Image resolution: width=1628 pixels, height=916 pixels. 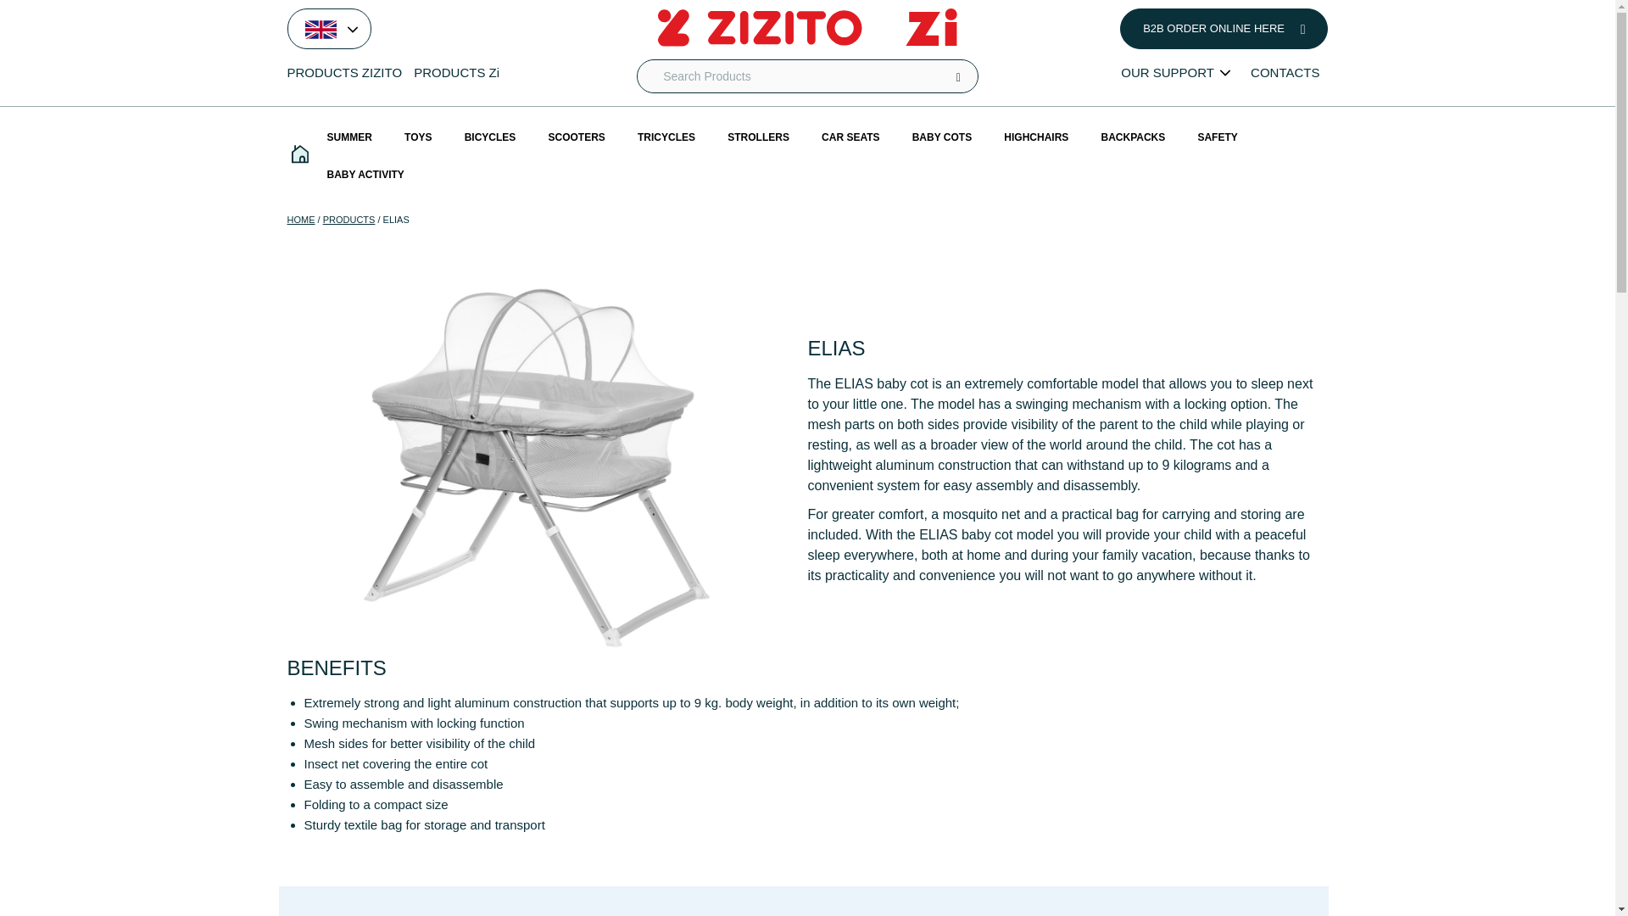 What do you see at coordinates (348, 73) in the screenshot?
I see `PRODUCTS ZIZITO` at bounding box center [348, 73].